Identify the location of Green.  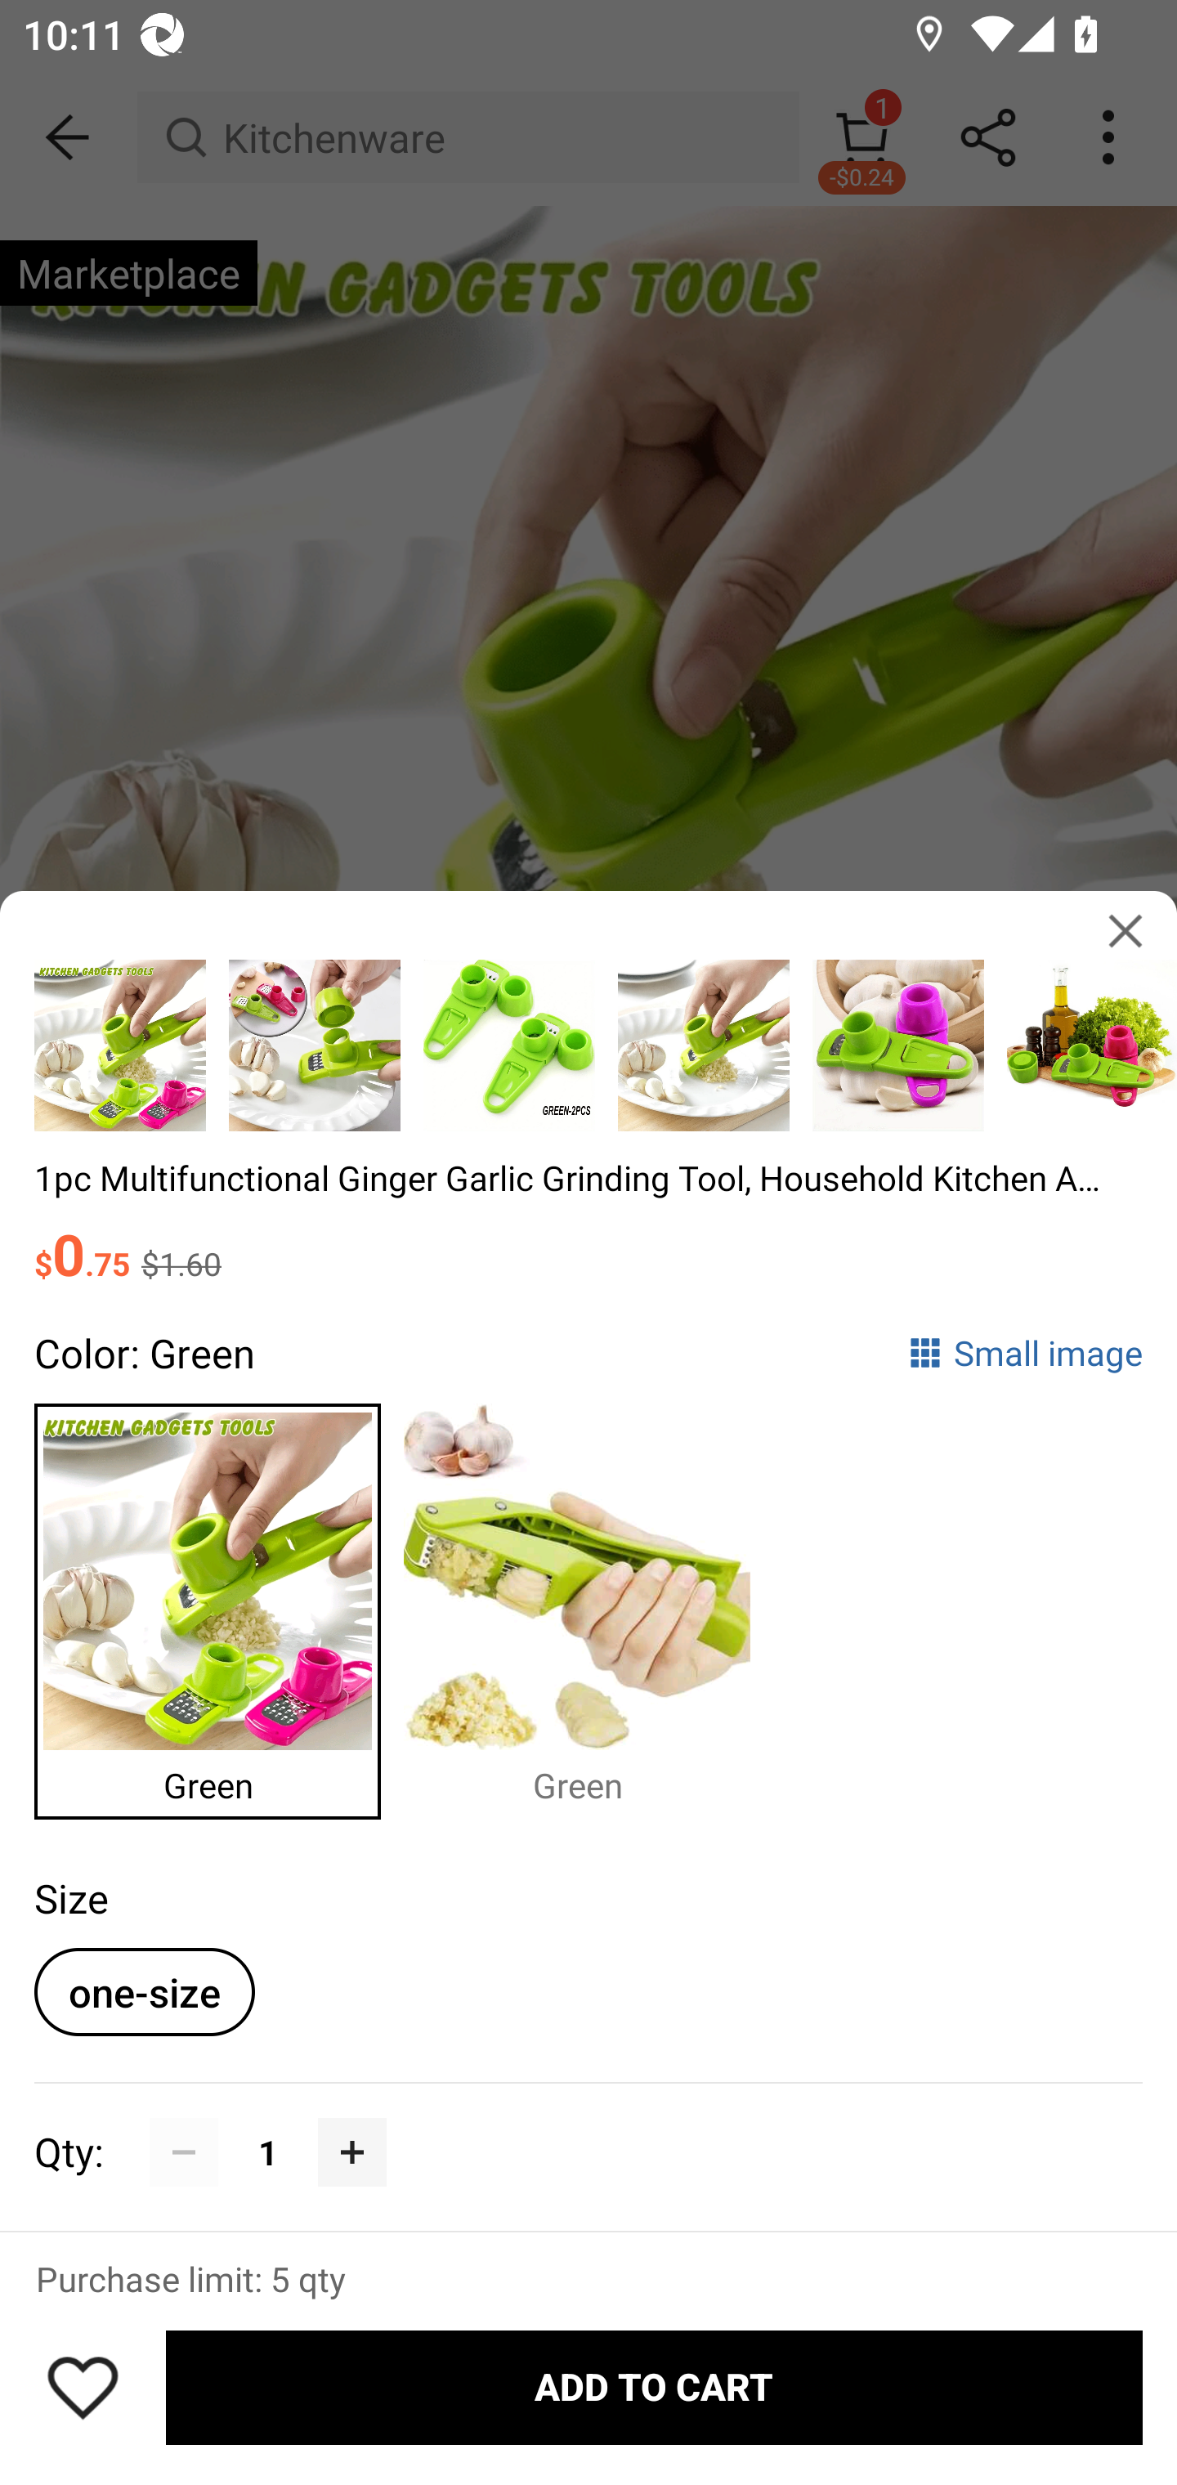
(218, 1605).